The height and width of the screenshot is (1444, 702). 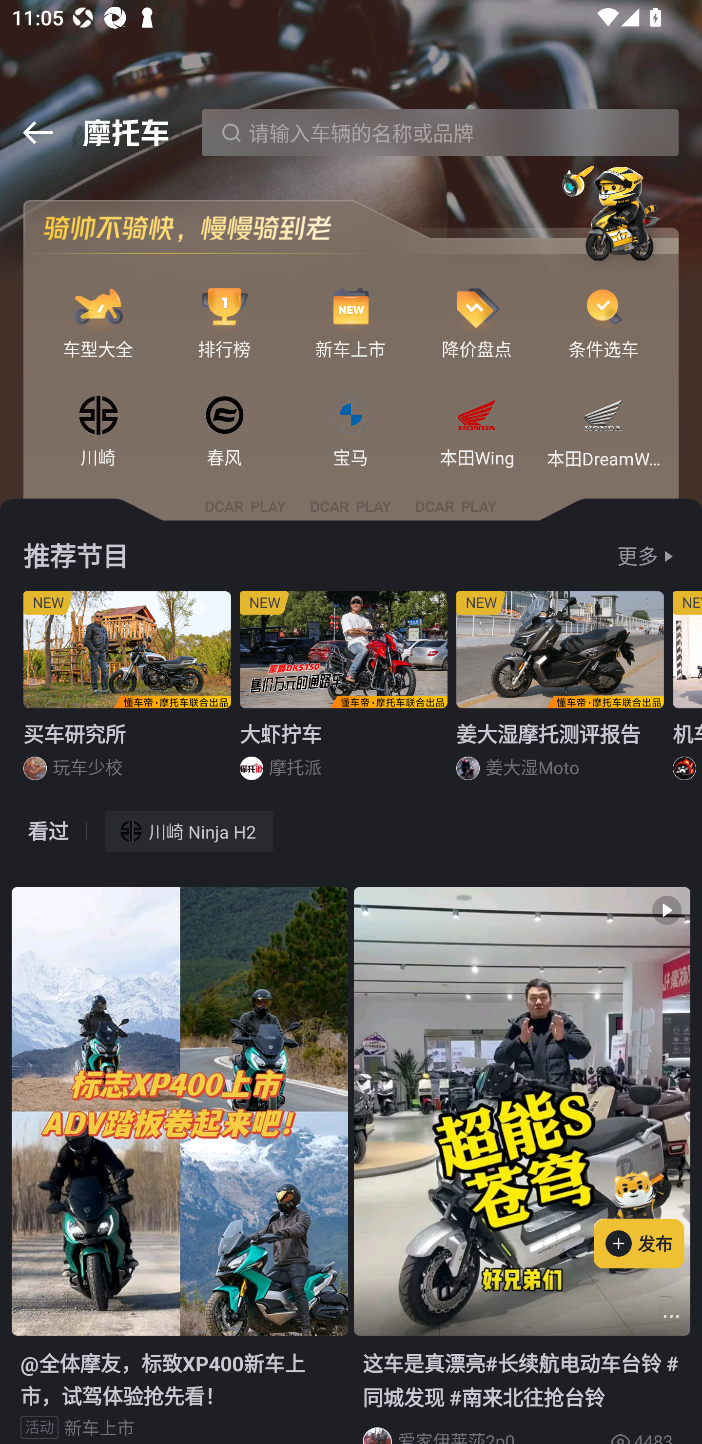 I want to click on 宝马, so click(x=351, y=416).